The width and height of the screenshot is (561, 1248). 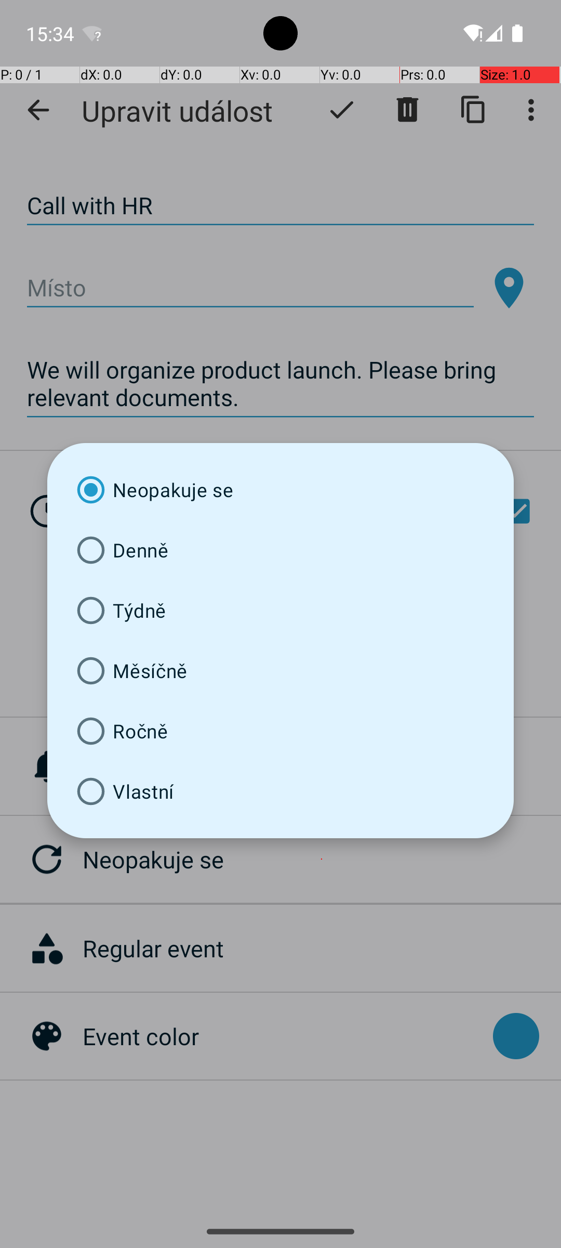 What do you see at coordinates (280, 671) in the screenshot?
I see `Měsíčně` at bounding box center [280, 671].